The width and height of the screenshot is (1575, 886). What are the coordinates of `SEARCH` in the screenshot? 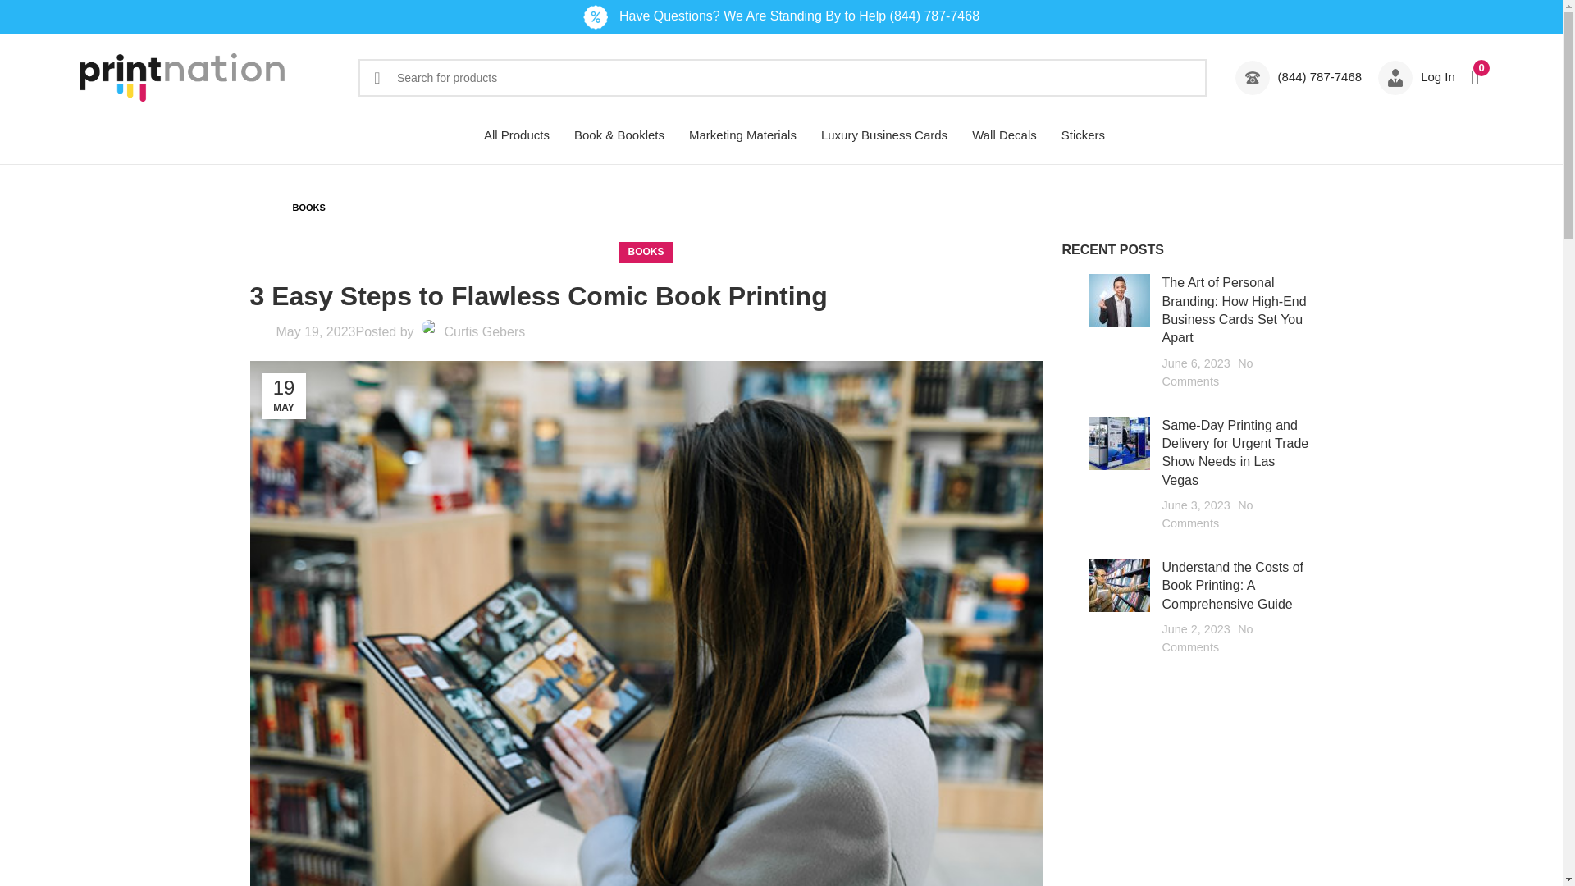 It's located at (377, 77).